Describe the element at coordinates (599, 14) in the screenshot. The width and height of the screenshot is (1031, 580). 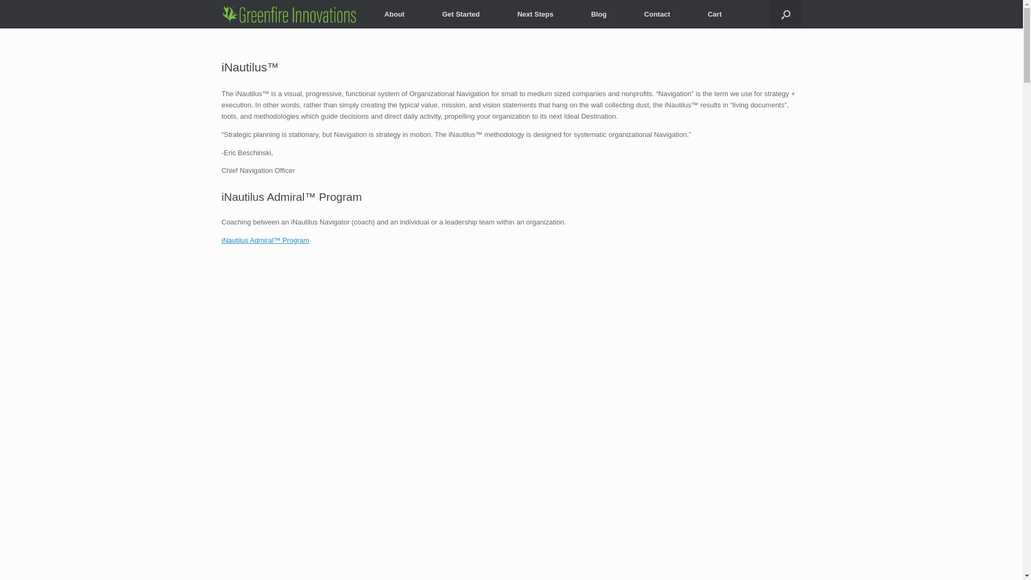
I see `Blog` at that location.